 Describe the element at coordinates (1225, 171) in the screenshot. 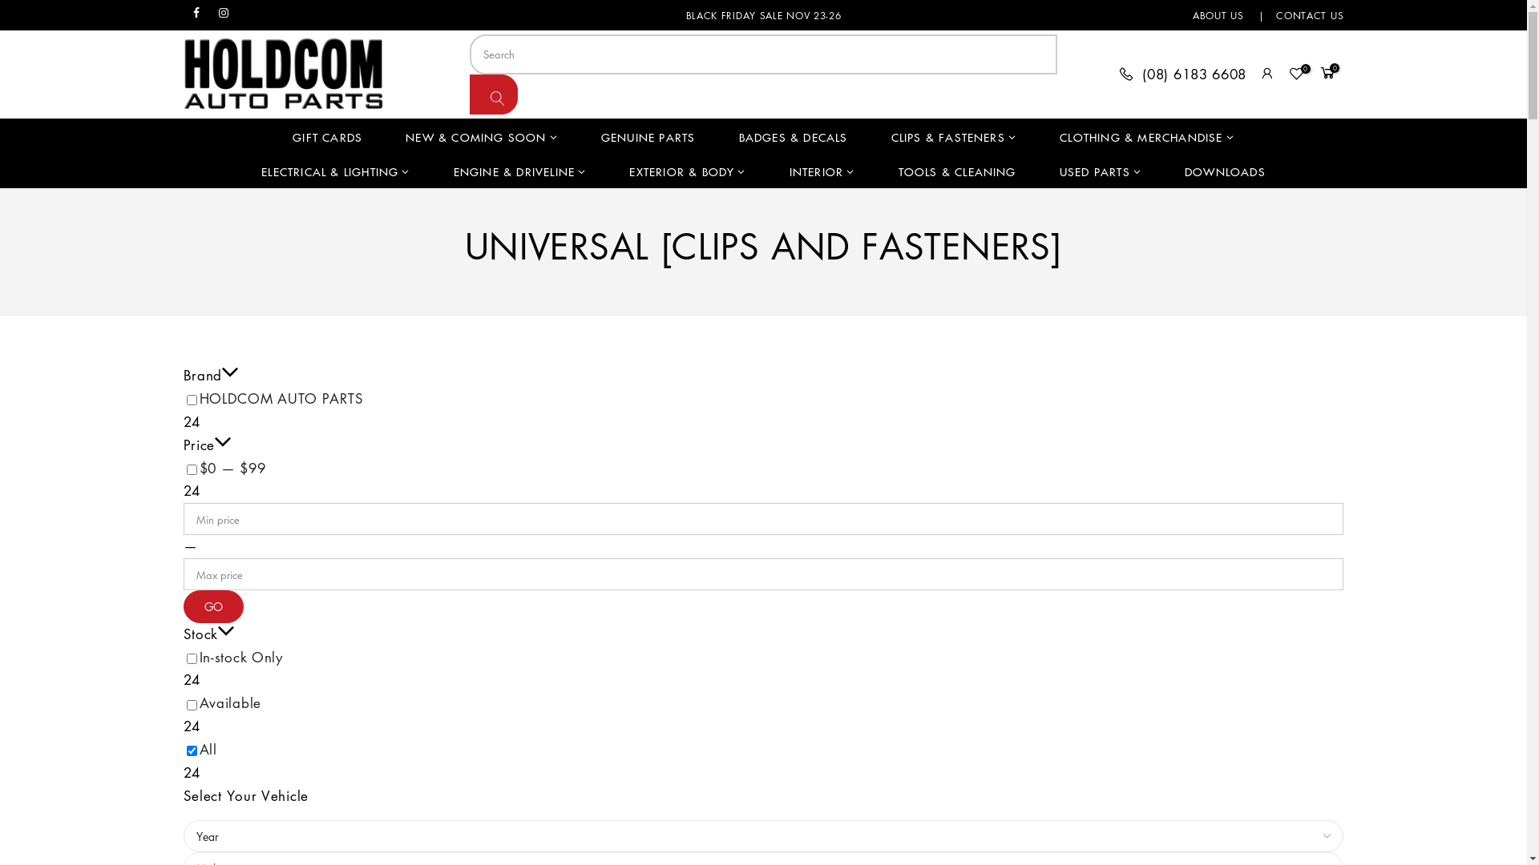

I see `DOWNLOADS` at that location.